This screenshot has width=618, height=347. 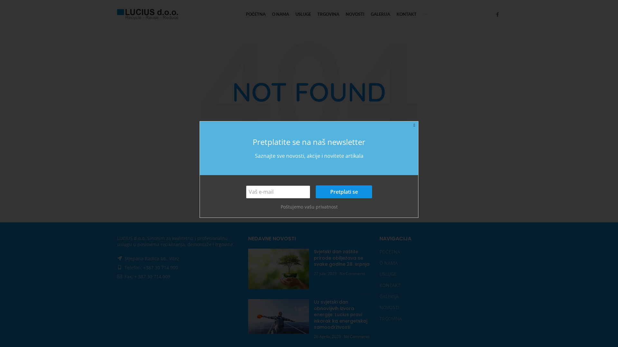 What do you see at coordinates (391, 319) in the screenshot?
I see `TRGOVINA` at bounding box center [391, 319].